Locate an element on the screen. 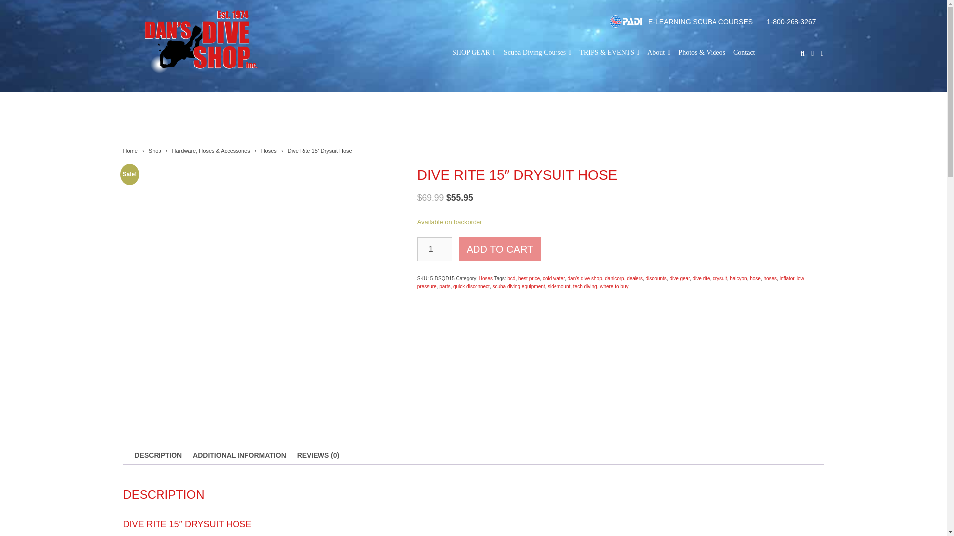 This screenshot has width=954, height=536. 1 is located at coordinates (435, 249).